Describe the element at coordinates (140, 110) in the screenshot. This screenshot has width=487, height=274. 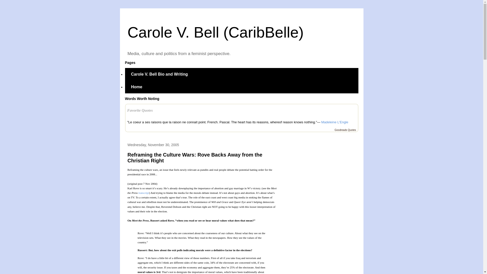
I see `Favorite Quotes` at that location.